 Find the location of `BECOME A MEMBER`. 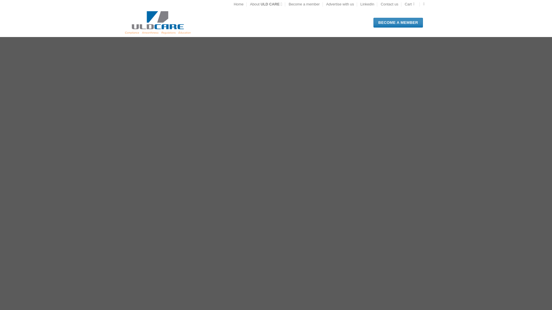

BECOME A MEMBER is located at coordinates (398, 22).